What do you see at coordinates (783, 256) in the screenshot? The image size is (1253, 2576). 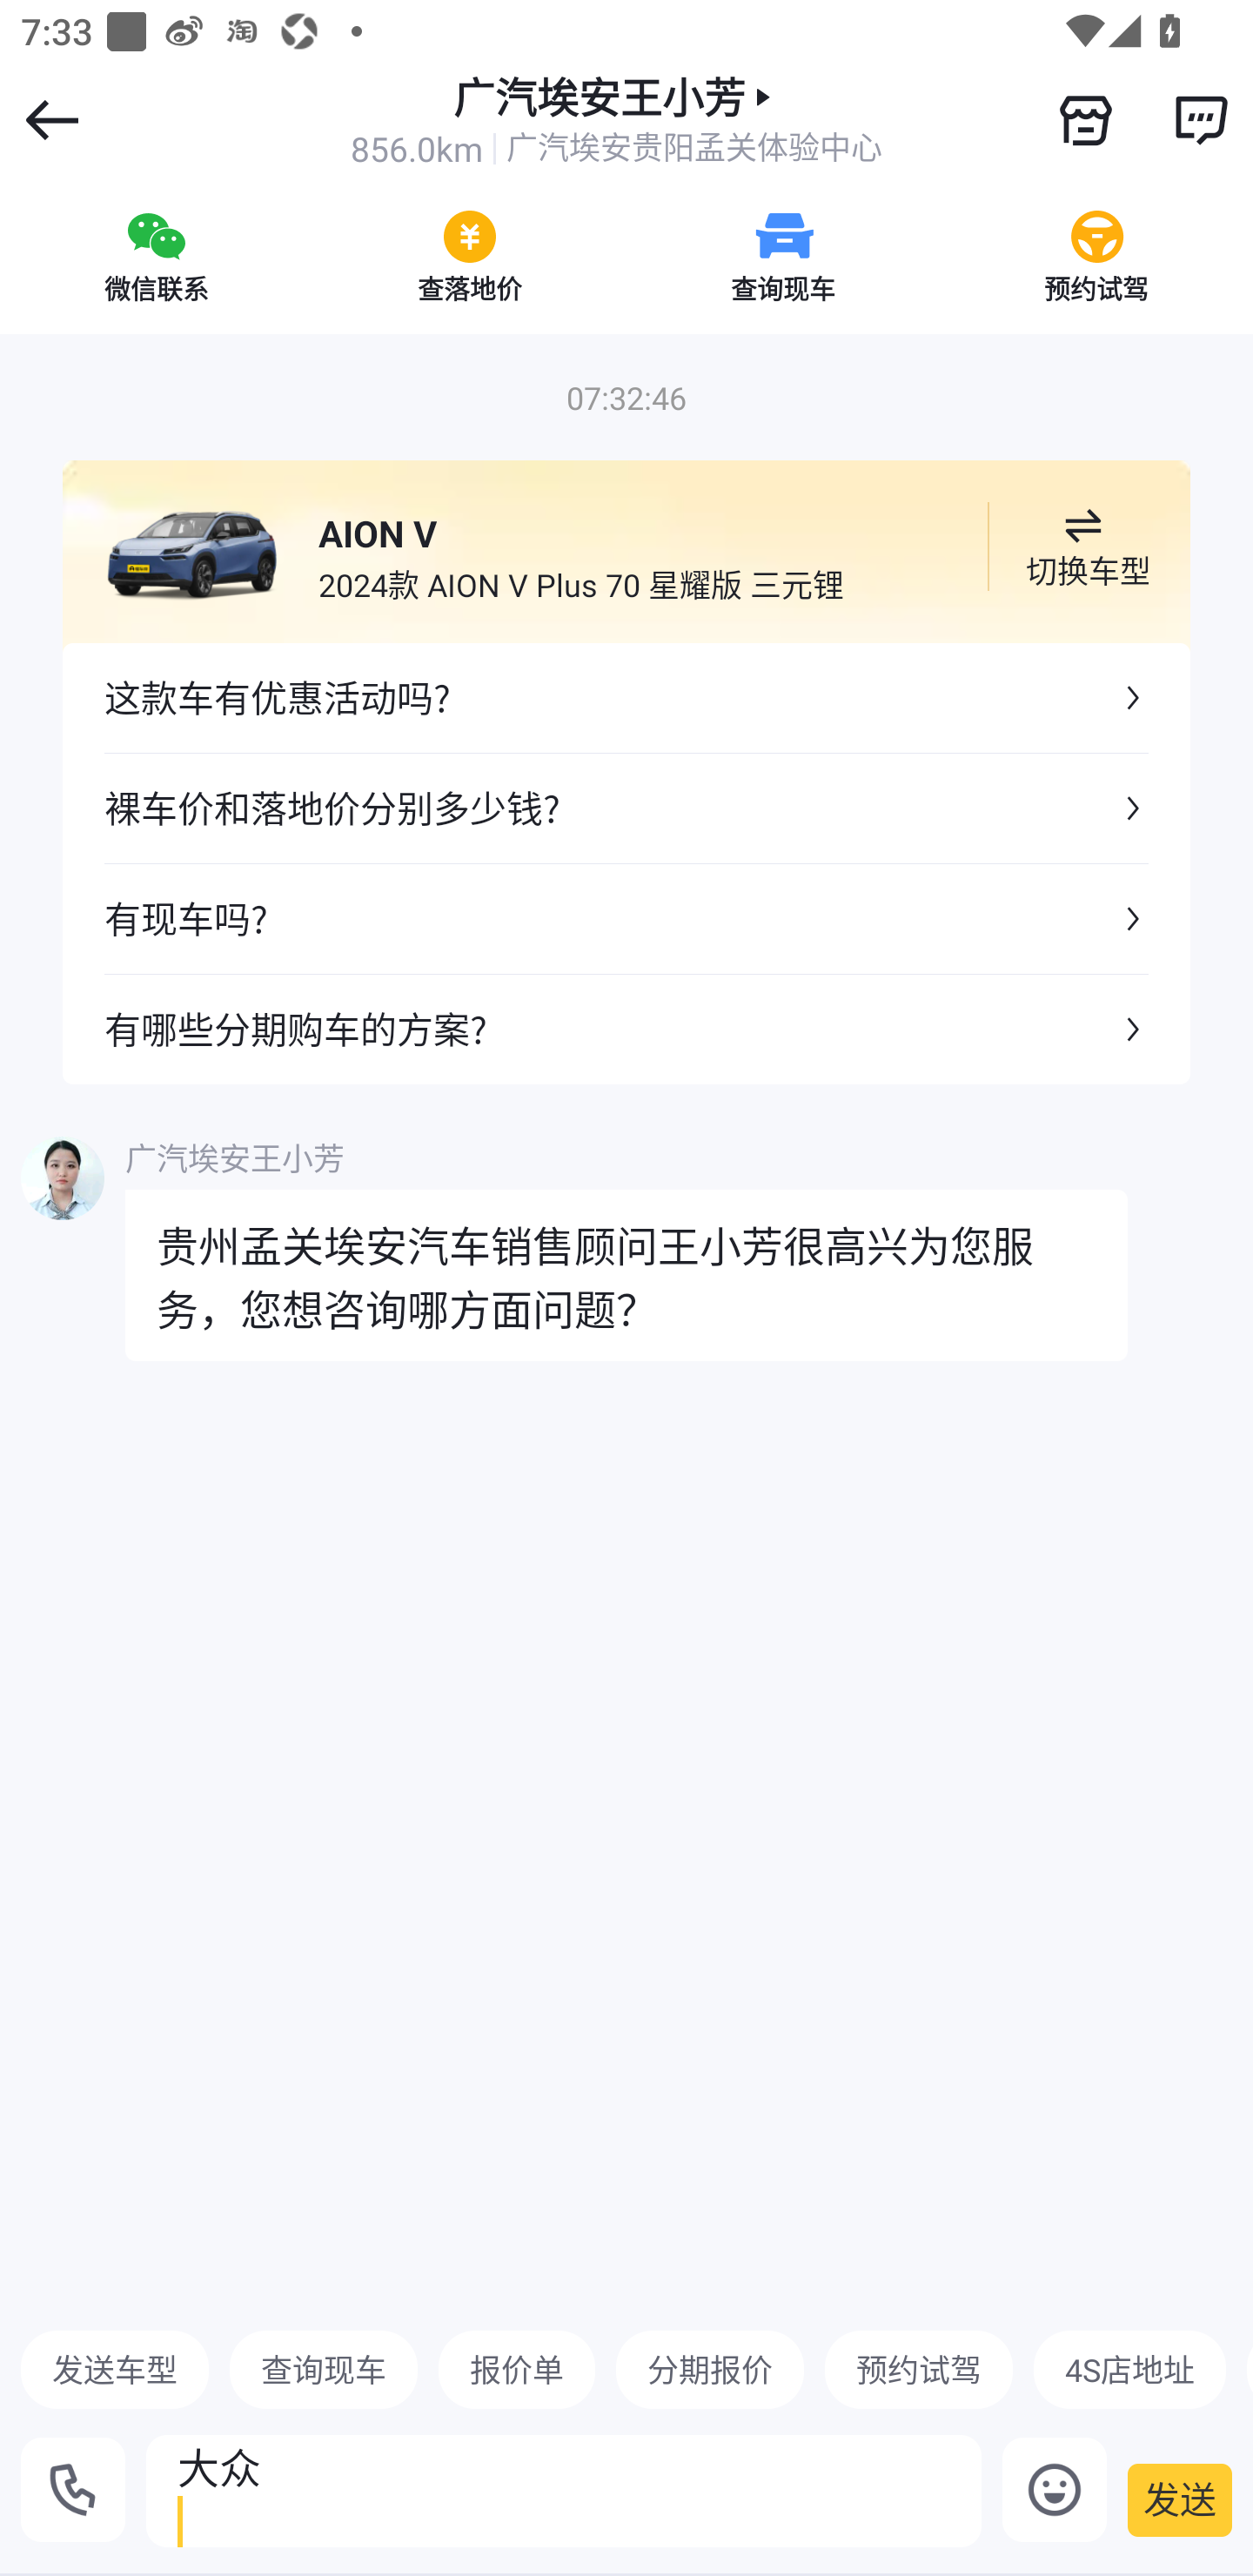 I see `查询现车` at bounding box center [783, 256].